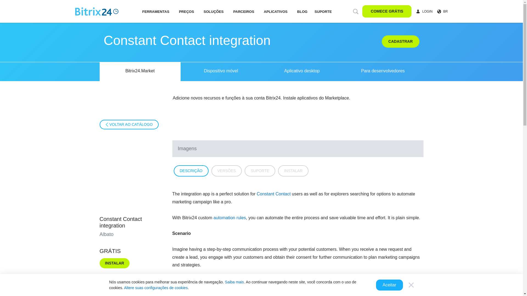 The height and width of the screenshot is (296, 527). What do you see at coordinates (383, 71) in the screenshot?
I see `Para desenvolvedores` at bounding box center [383, 71].